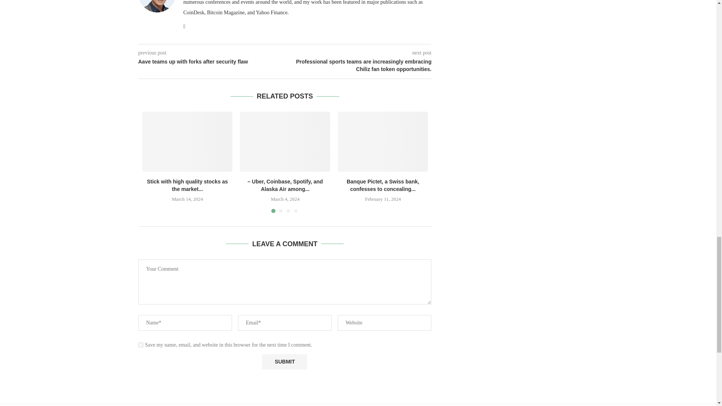  I want to click on Submit, so click(284, 362).